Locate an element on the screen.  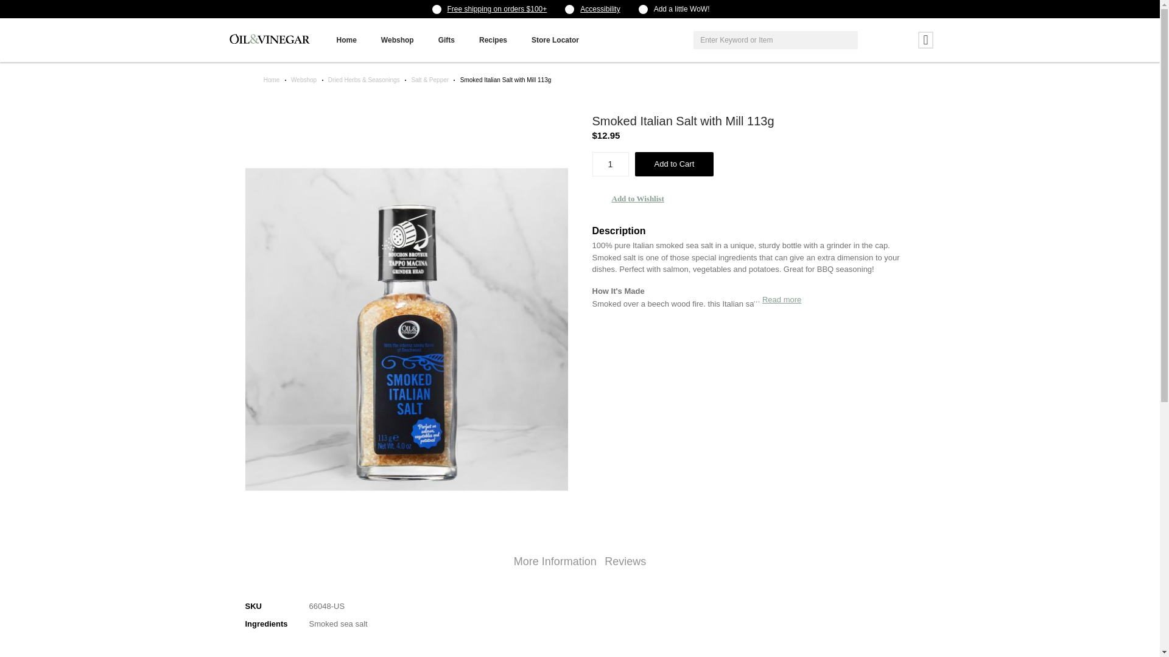
Webshop is located at coordinates (398, 40).